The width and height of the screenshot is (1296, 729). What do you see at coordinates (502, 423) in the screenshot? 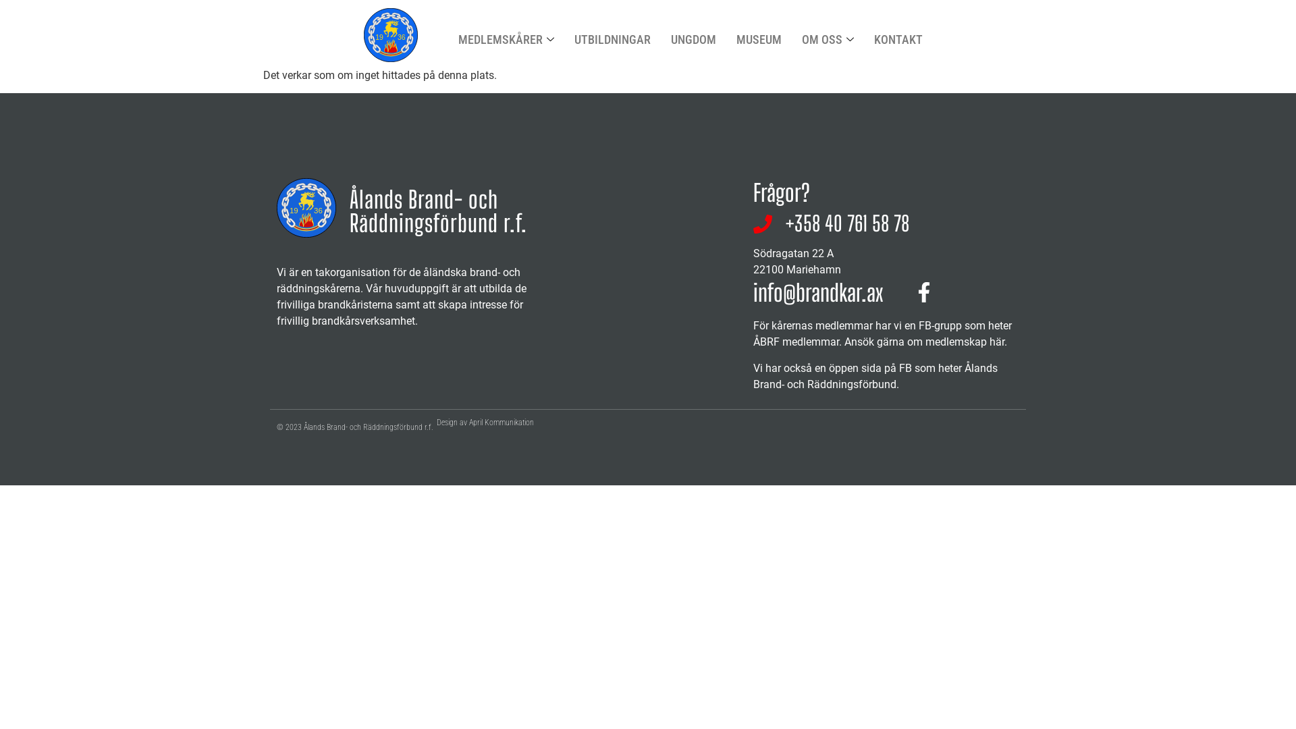
I see `April Kommunikation` at bounding box center [502, 423].